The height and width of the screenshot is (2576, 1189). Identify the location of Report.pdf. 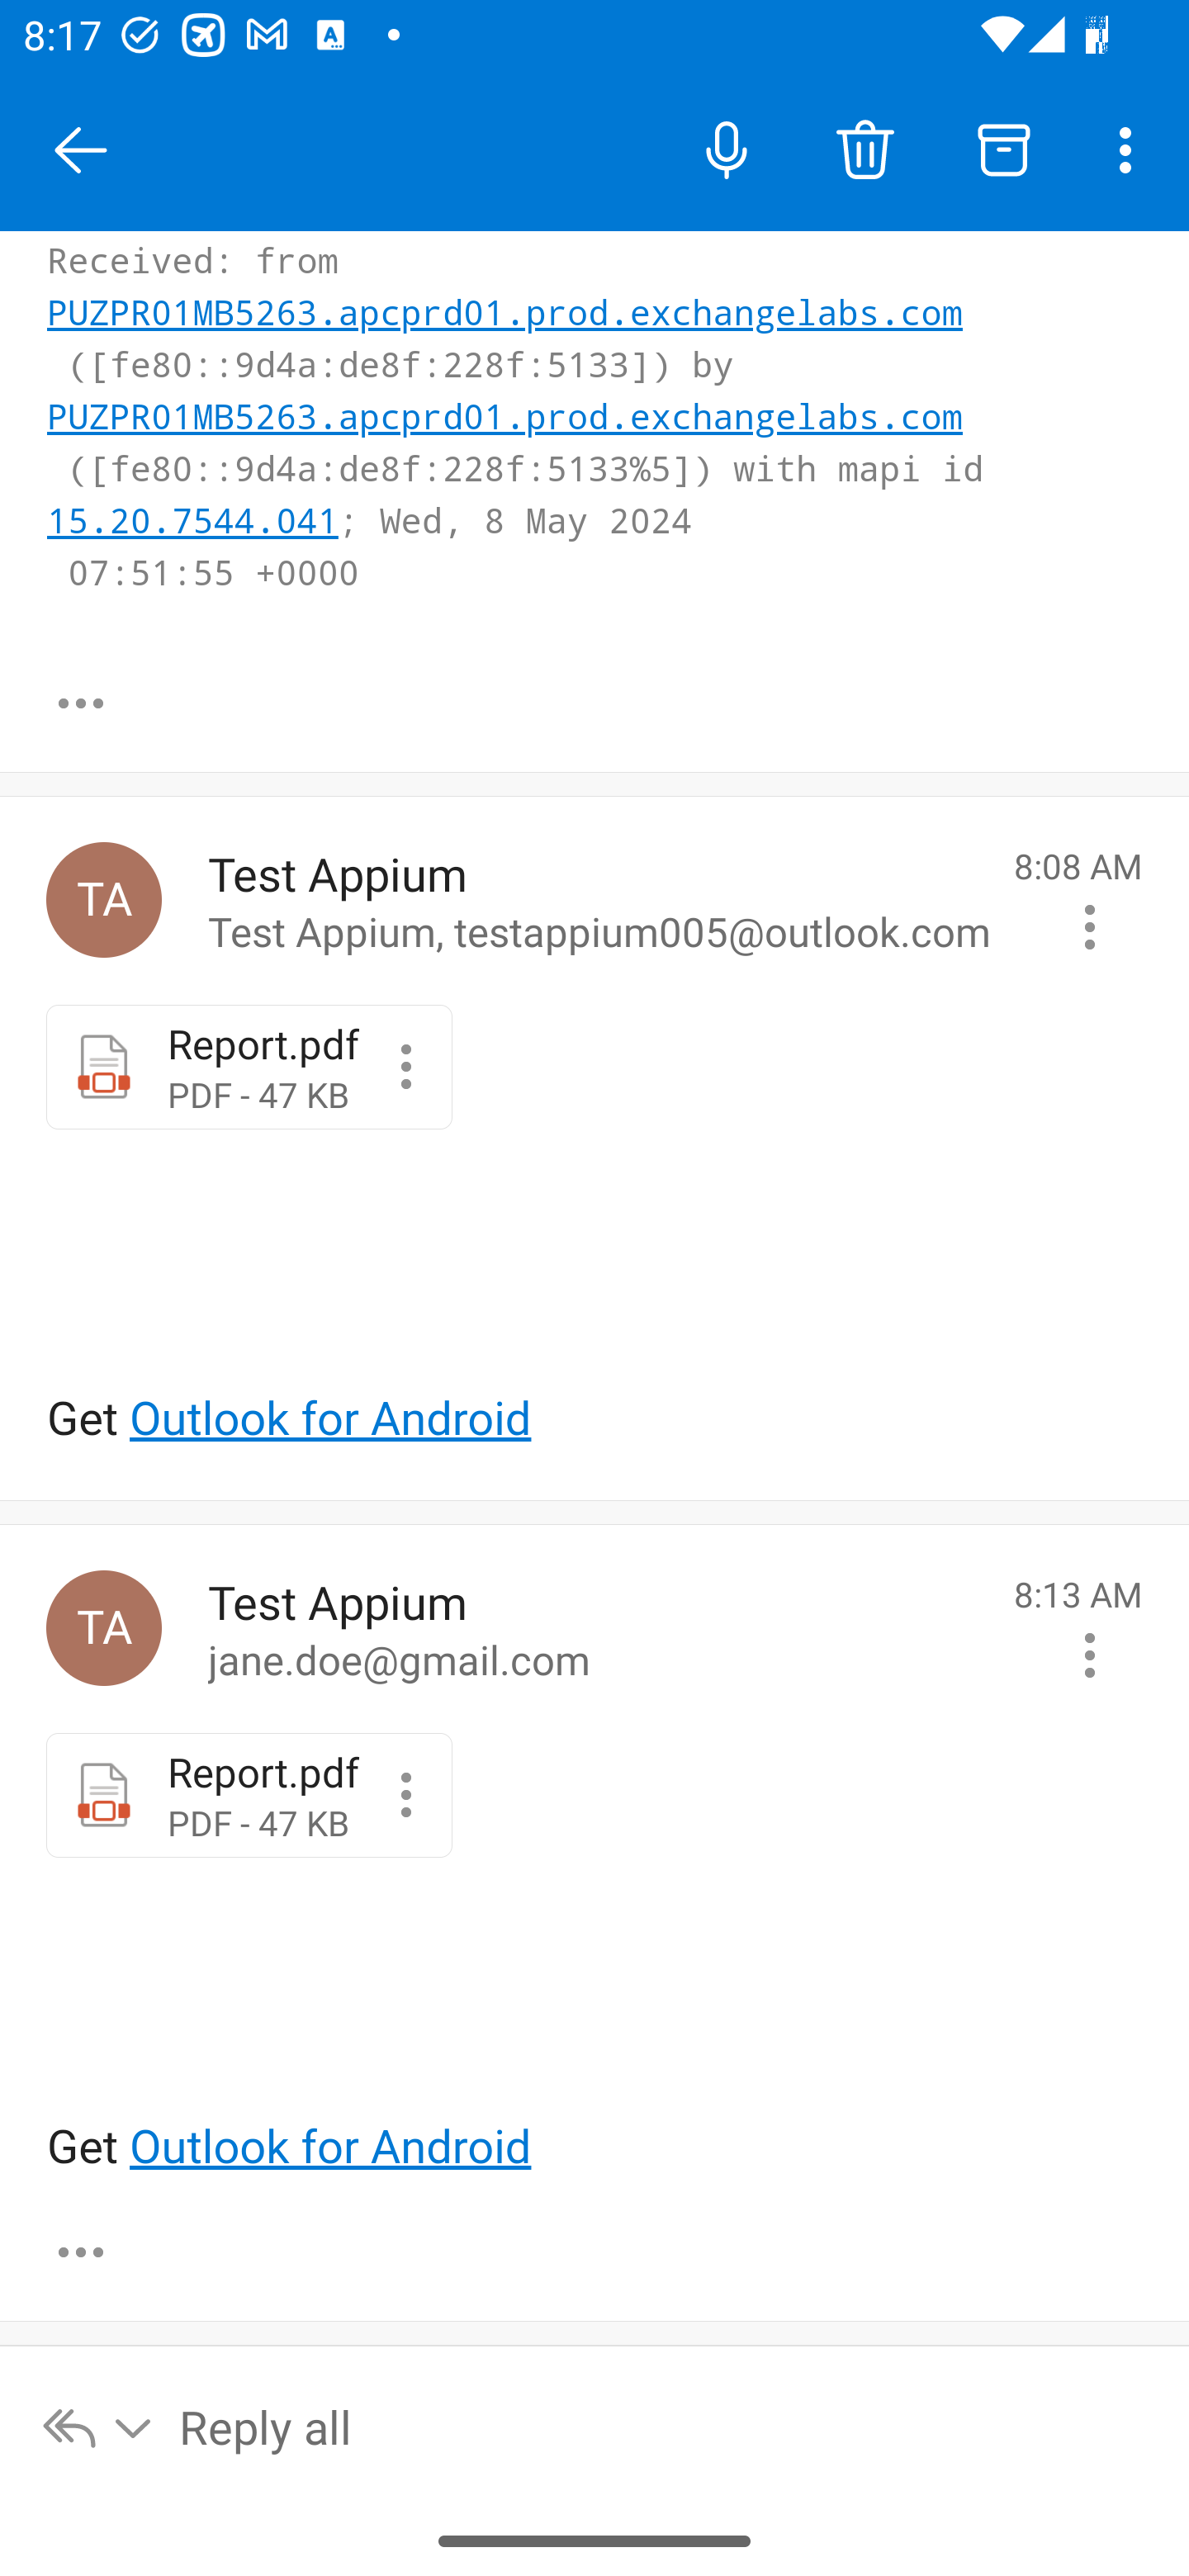
(406, 1068).